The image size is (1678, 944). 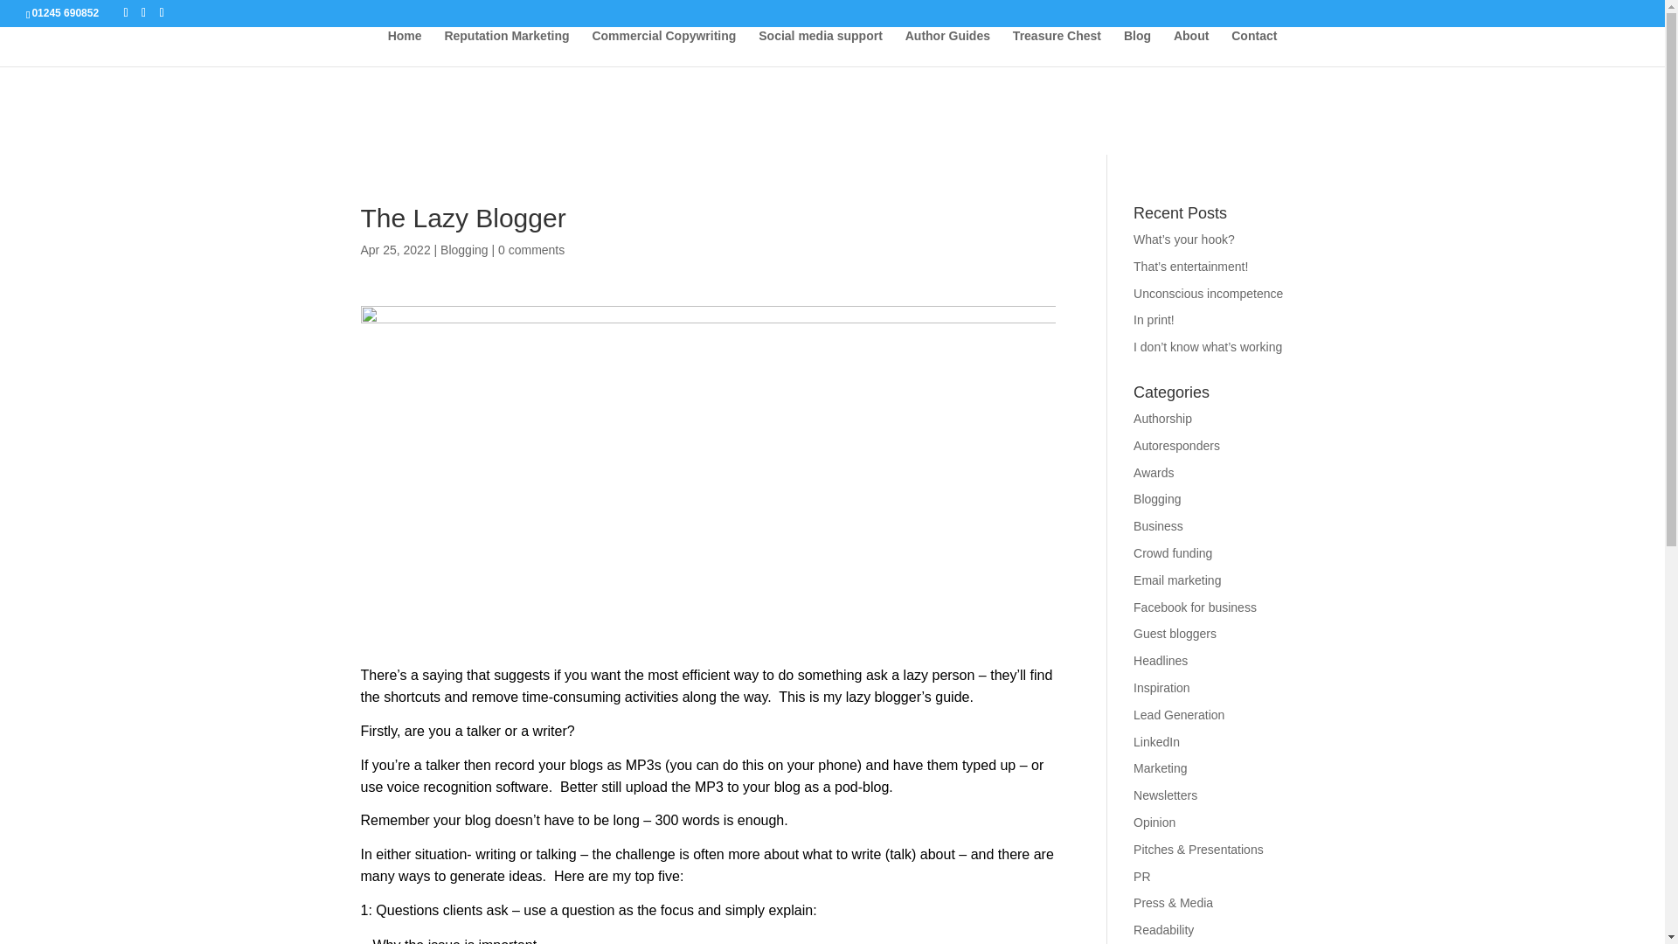 What do you see at coordinates (947, 47) in the screenshot?
I see `Author Guides` at bounding box center [947, 47].